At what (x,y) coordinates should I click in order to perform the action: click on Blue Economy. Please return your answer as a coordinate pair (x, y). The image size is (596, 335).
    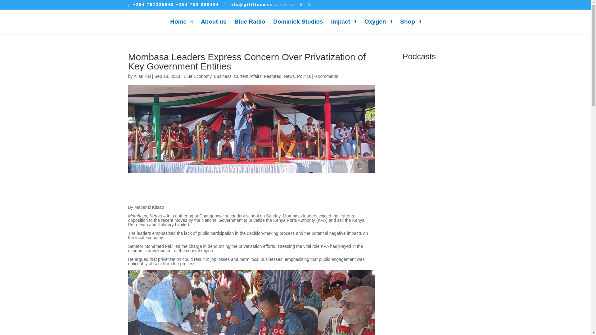
    Looking at the image, I should click on (197, 76).